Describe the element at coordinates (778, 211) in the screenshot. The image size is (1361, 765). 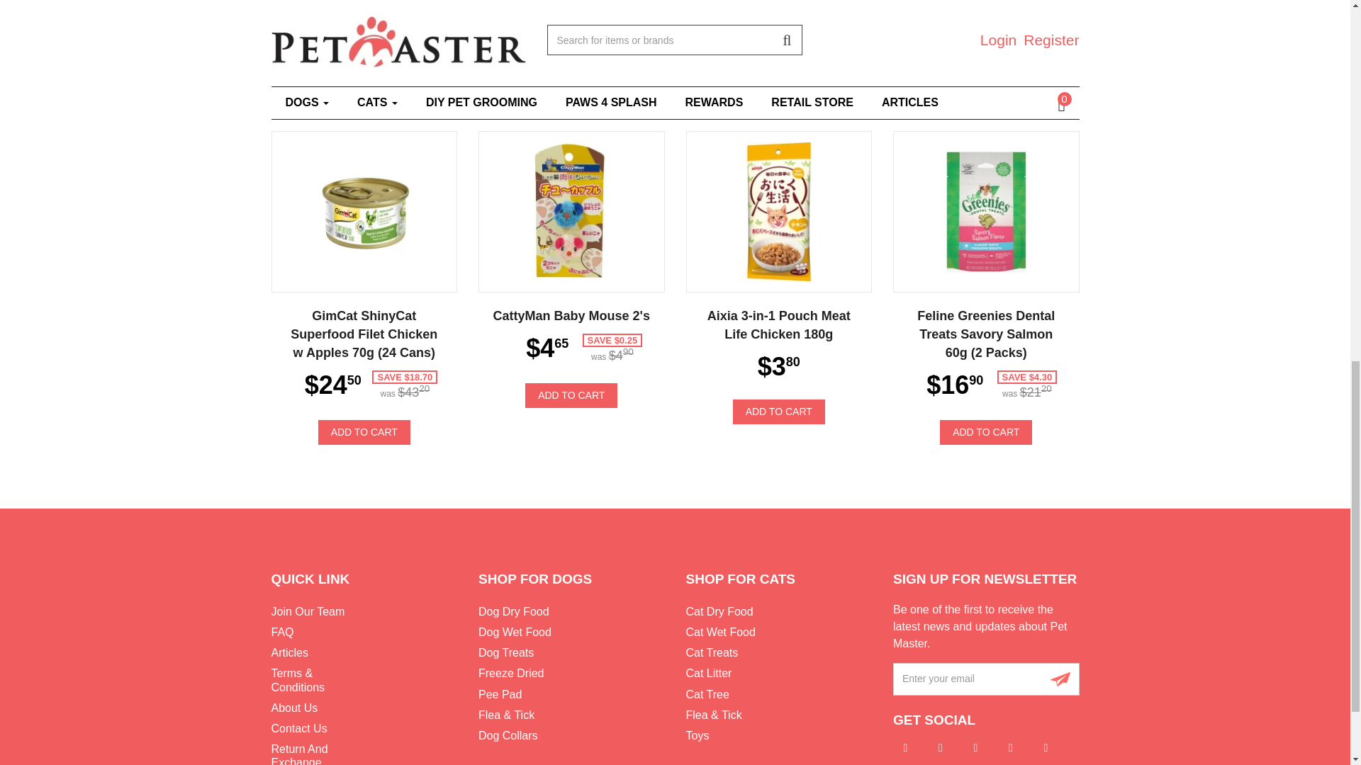
I see `Aixia 3-in-1 Pouch Meat Life Chicken 180g` at that location.